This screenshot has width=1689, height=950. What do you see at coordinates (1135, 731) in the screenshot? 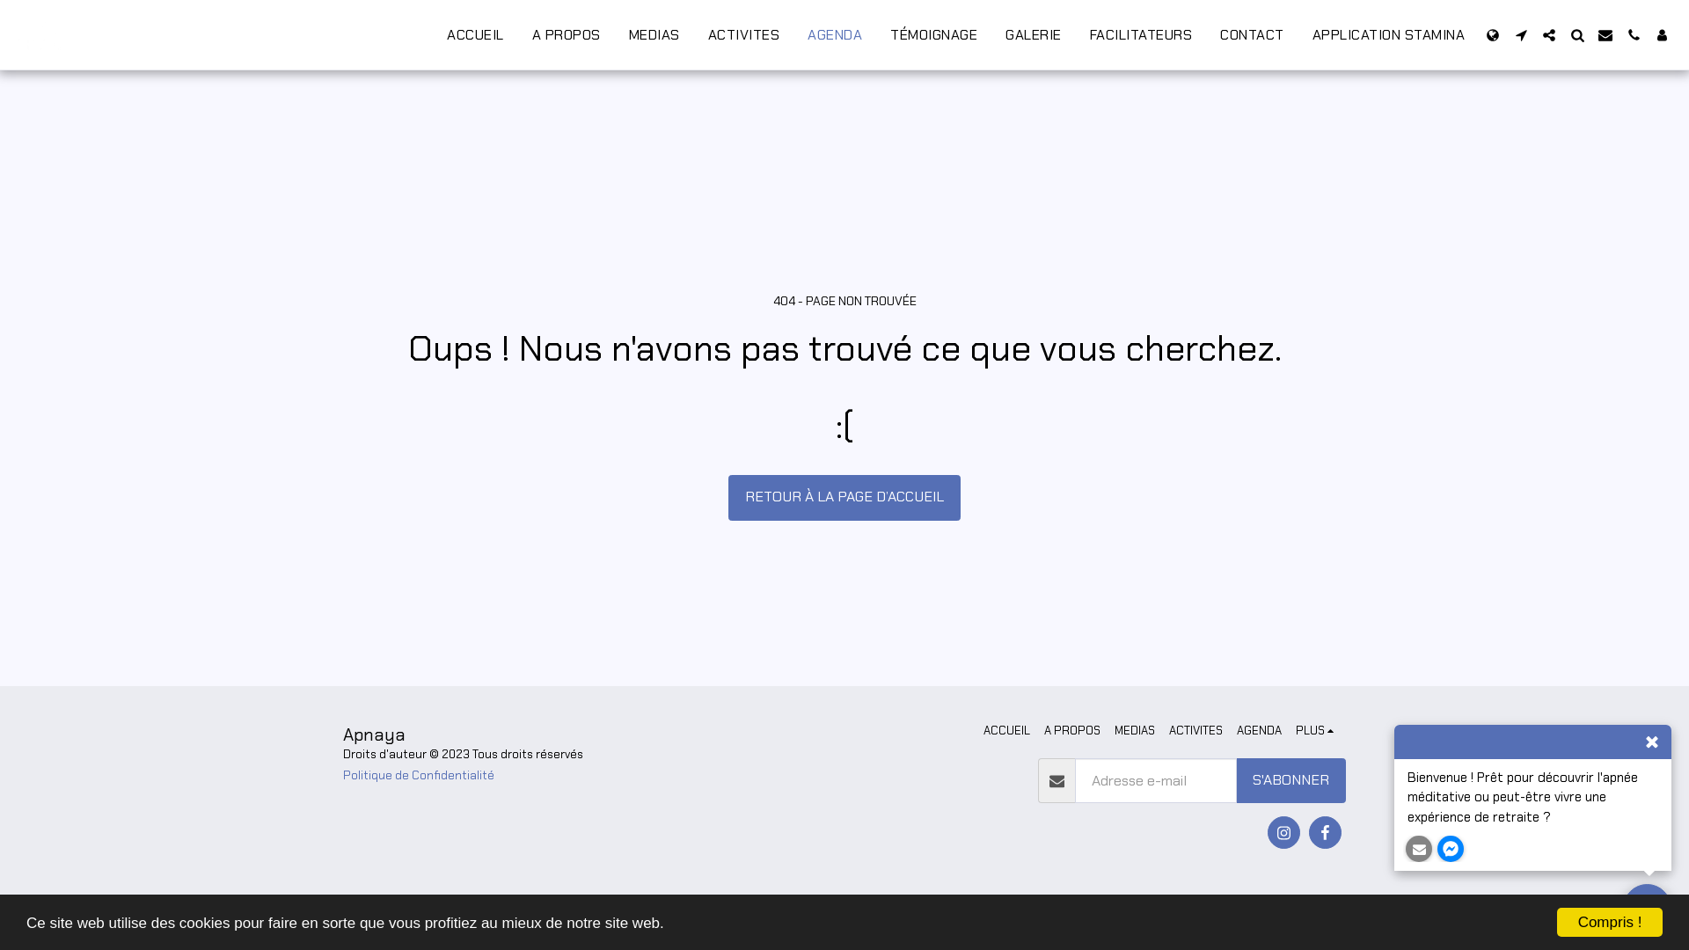
I see `MEDIAS` at bounding box center [1135, 731].